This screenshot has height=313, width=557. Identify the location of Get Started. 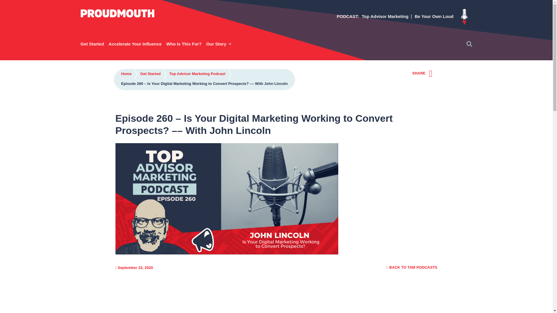
(150, 74).